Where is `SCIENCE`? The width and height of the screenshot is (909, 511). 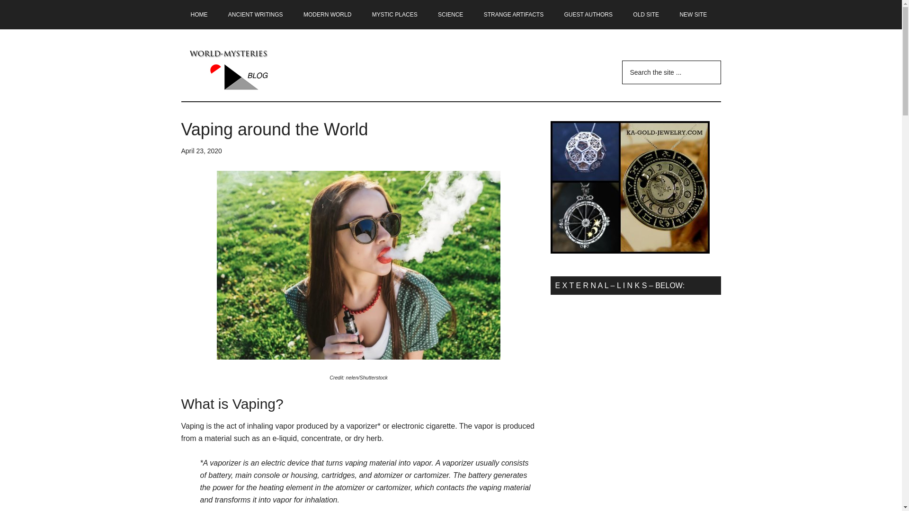
SCIENCE is located at coordinates (450, 14).